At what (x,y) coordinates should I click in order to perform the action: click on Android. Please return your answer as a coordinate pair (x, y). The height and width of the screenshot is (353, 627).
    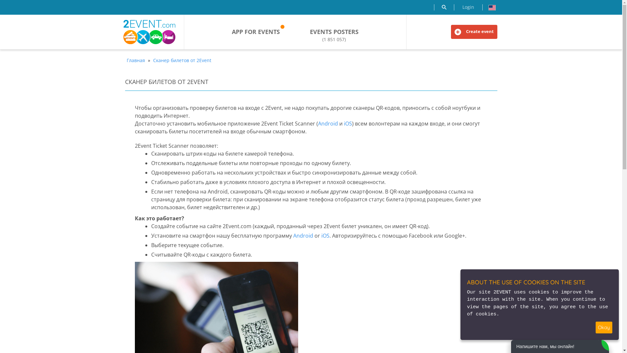
    Looking at the image, I should click on (303, 236).